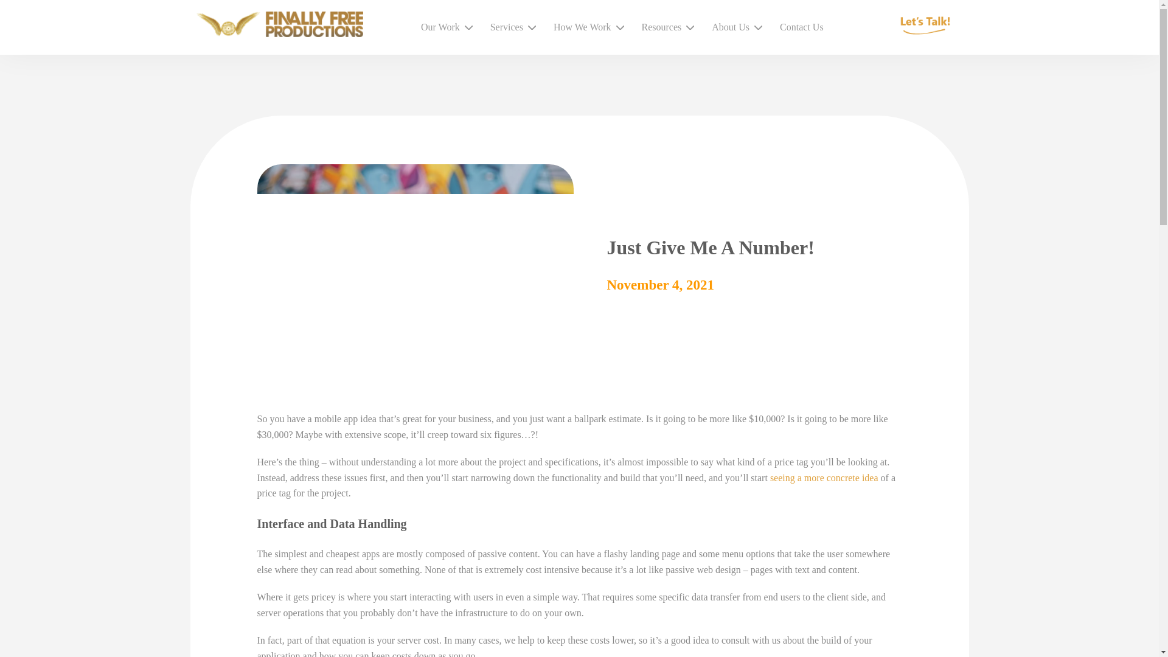 The width and height of the screenshot is (1168, 657). Describe the element at coordinates (824, 477) in the screenshot. I see `seeing a more concrete idea` at that location.